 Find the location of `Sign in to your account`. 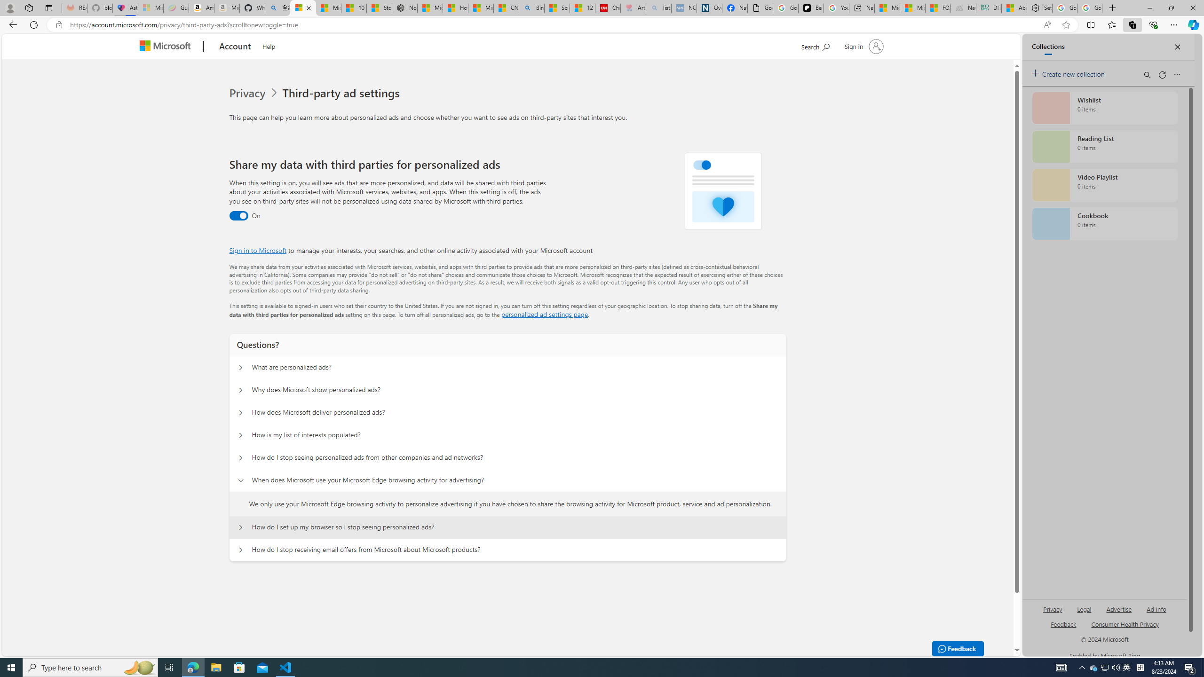

Sign in to your account is located at coordinates (863, 46).